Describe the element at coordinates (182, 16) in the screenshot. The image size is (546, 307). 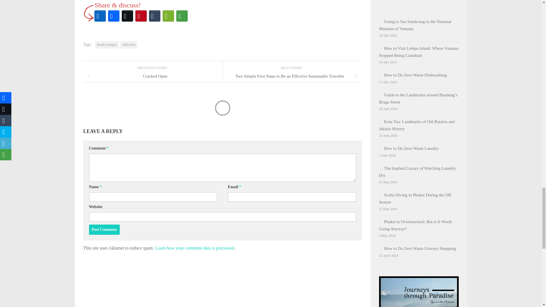
I see `More Options` at that location.